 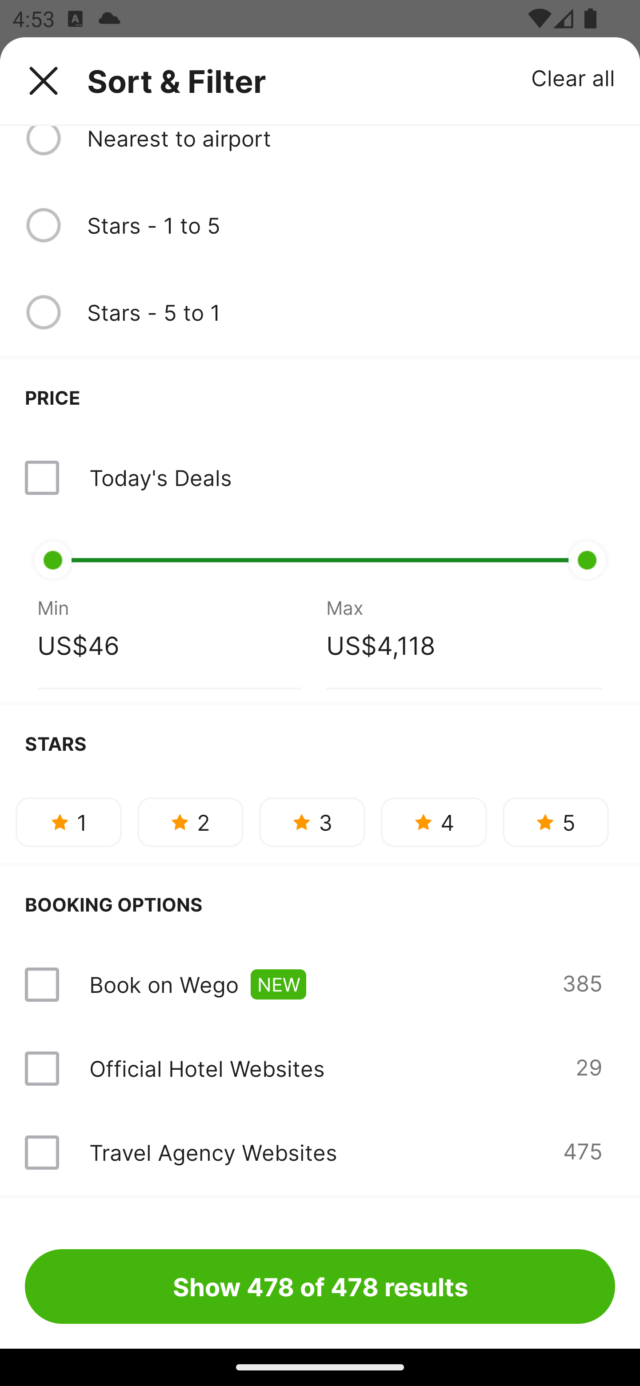 I want to click on Stars - 1 to 5, so click(x=351, y=225).